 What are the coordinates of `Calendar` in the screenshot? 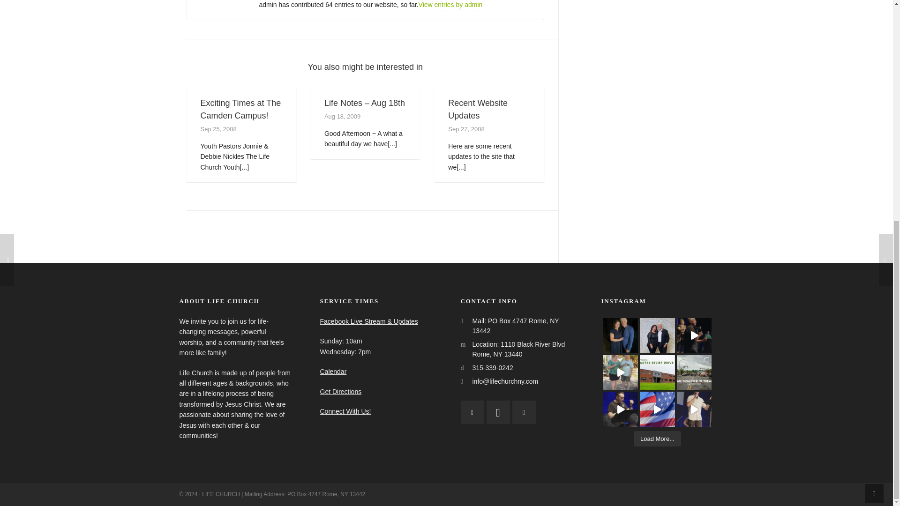 It's located at (333, 372).